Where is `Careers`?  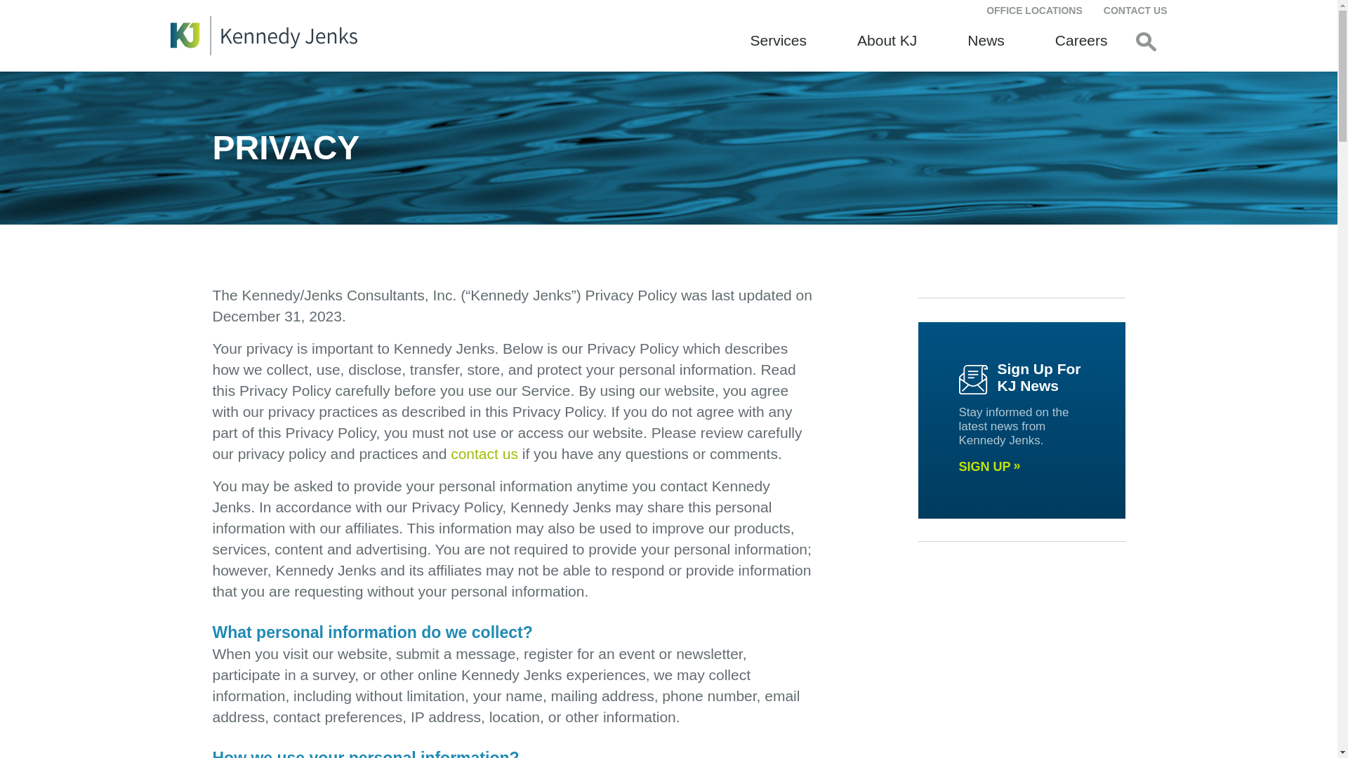 Careers is located at coordinates (1081, 40).